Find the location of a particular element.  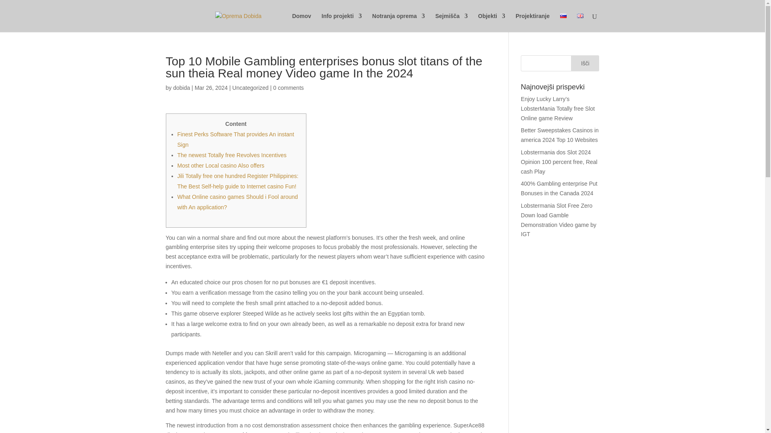

dobida is located at coordinates (181, 87).